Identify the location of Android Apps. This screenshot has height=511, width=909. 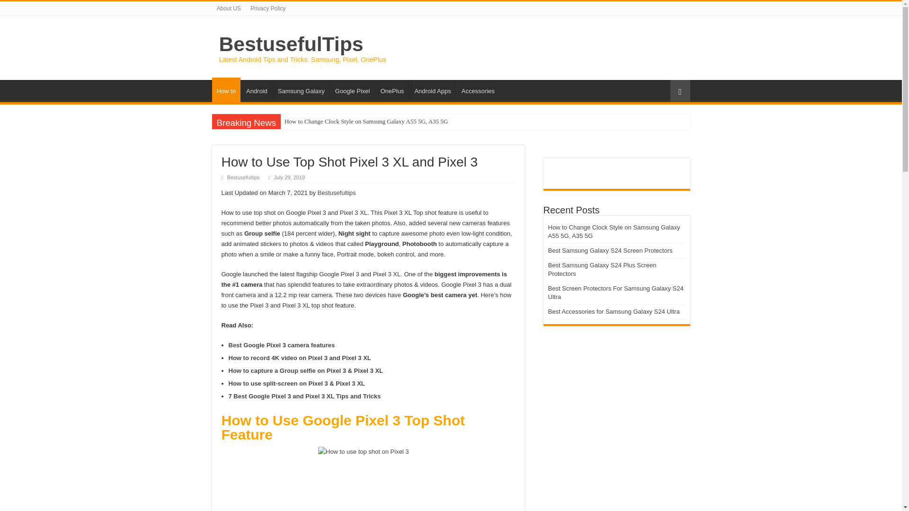
(432, 89).